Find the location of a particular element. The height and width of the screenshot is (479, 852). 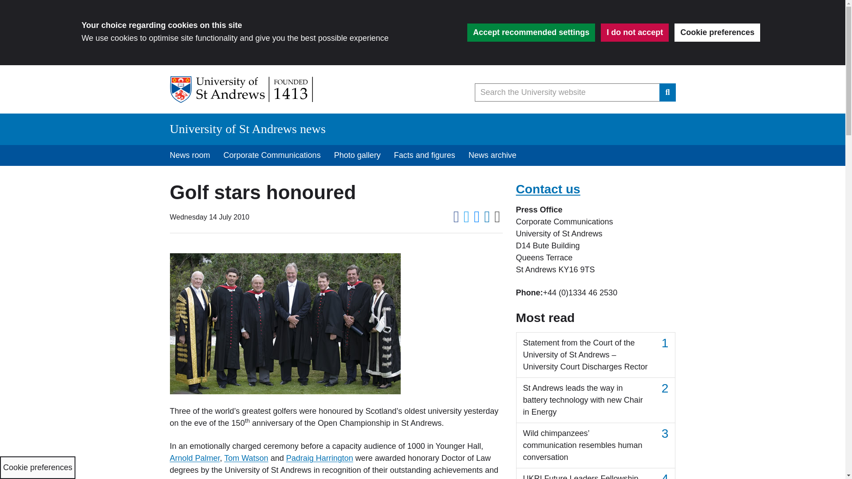

Cookie preferences is located at coordinates (717, 32).